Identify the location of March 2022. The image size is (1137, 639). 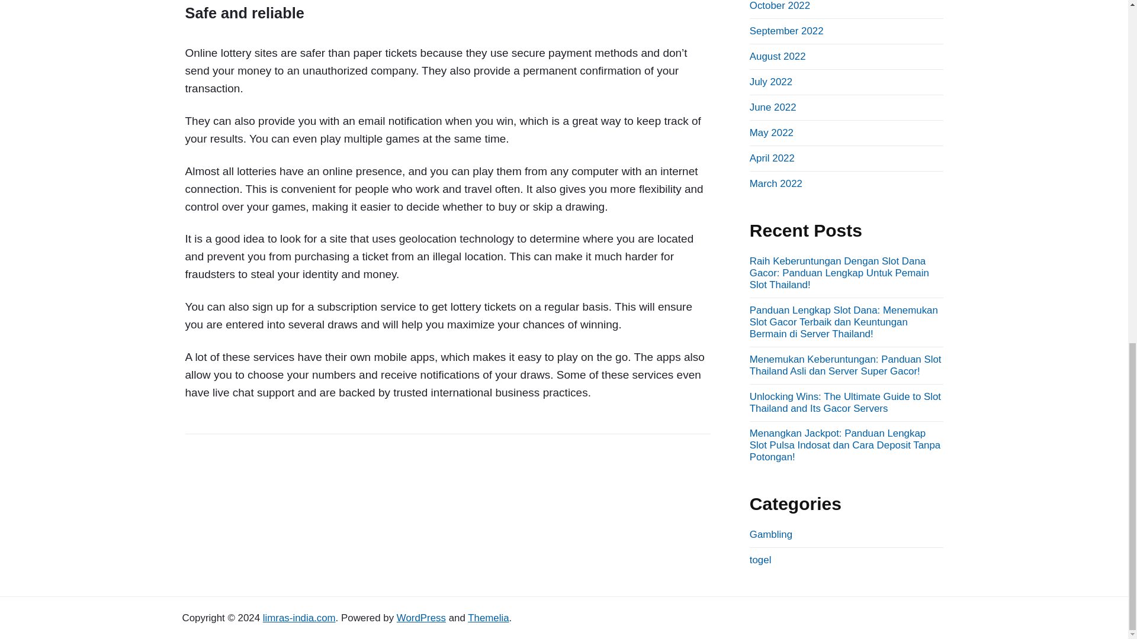
(776, 183).